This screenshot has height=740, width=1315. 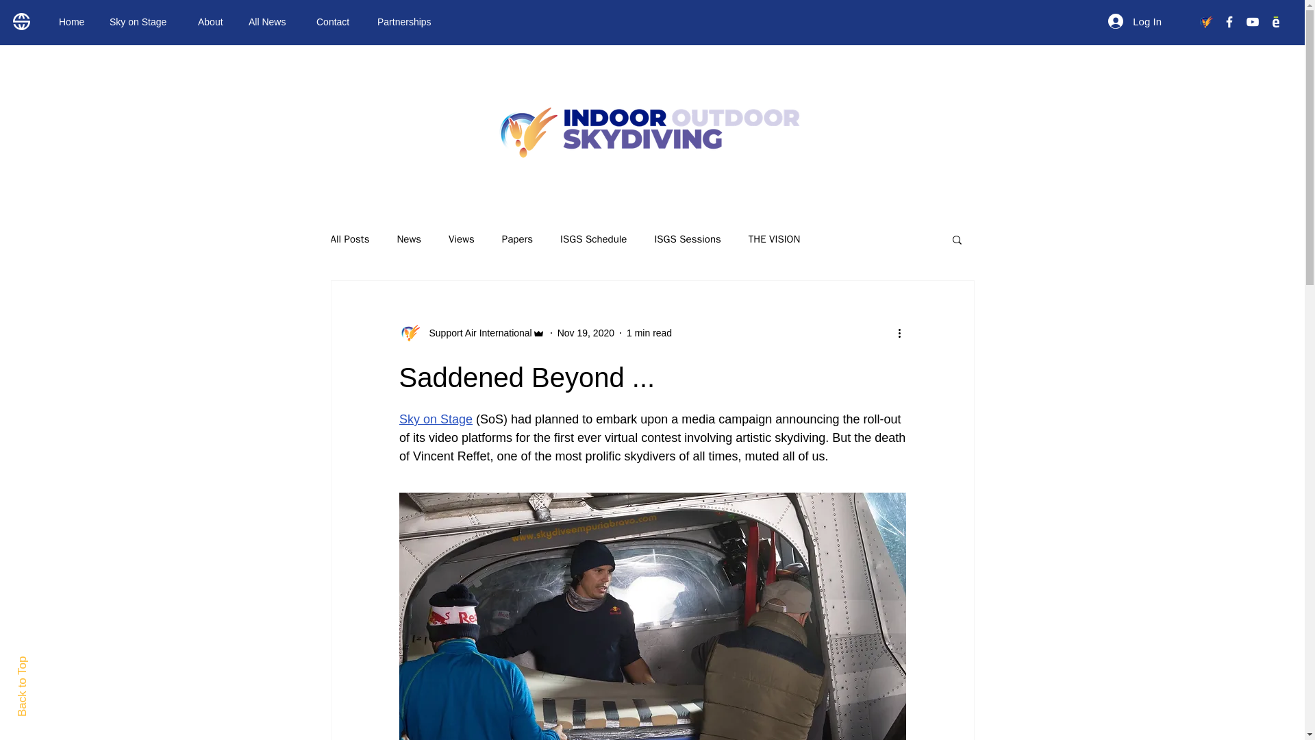 What do you see at coordinates (462, 239) in the screenshot?
I see `Views` at bounding box center [462, 239].